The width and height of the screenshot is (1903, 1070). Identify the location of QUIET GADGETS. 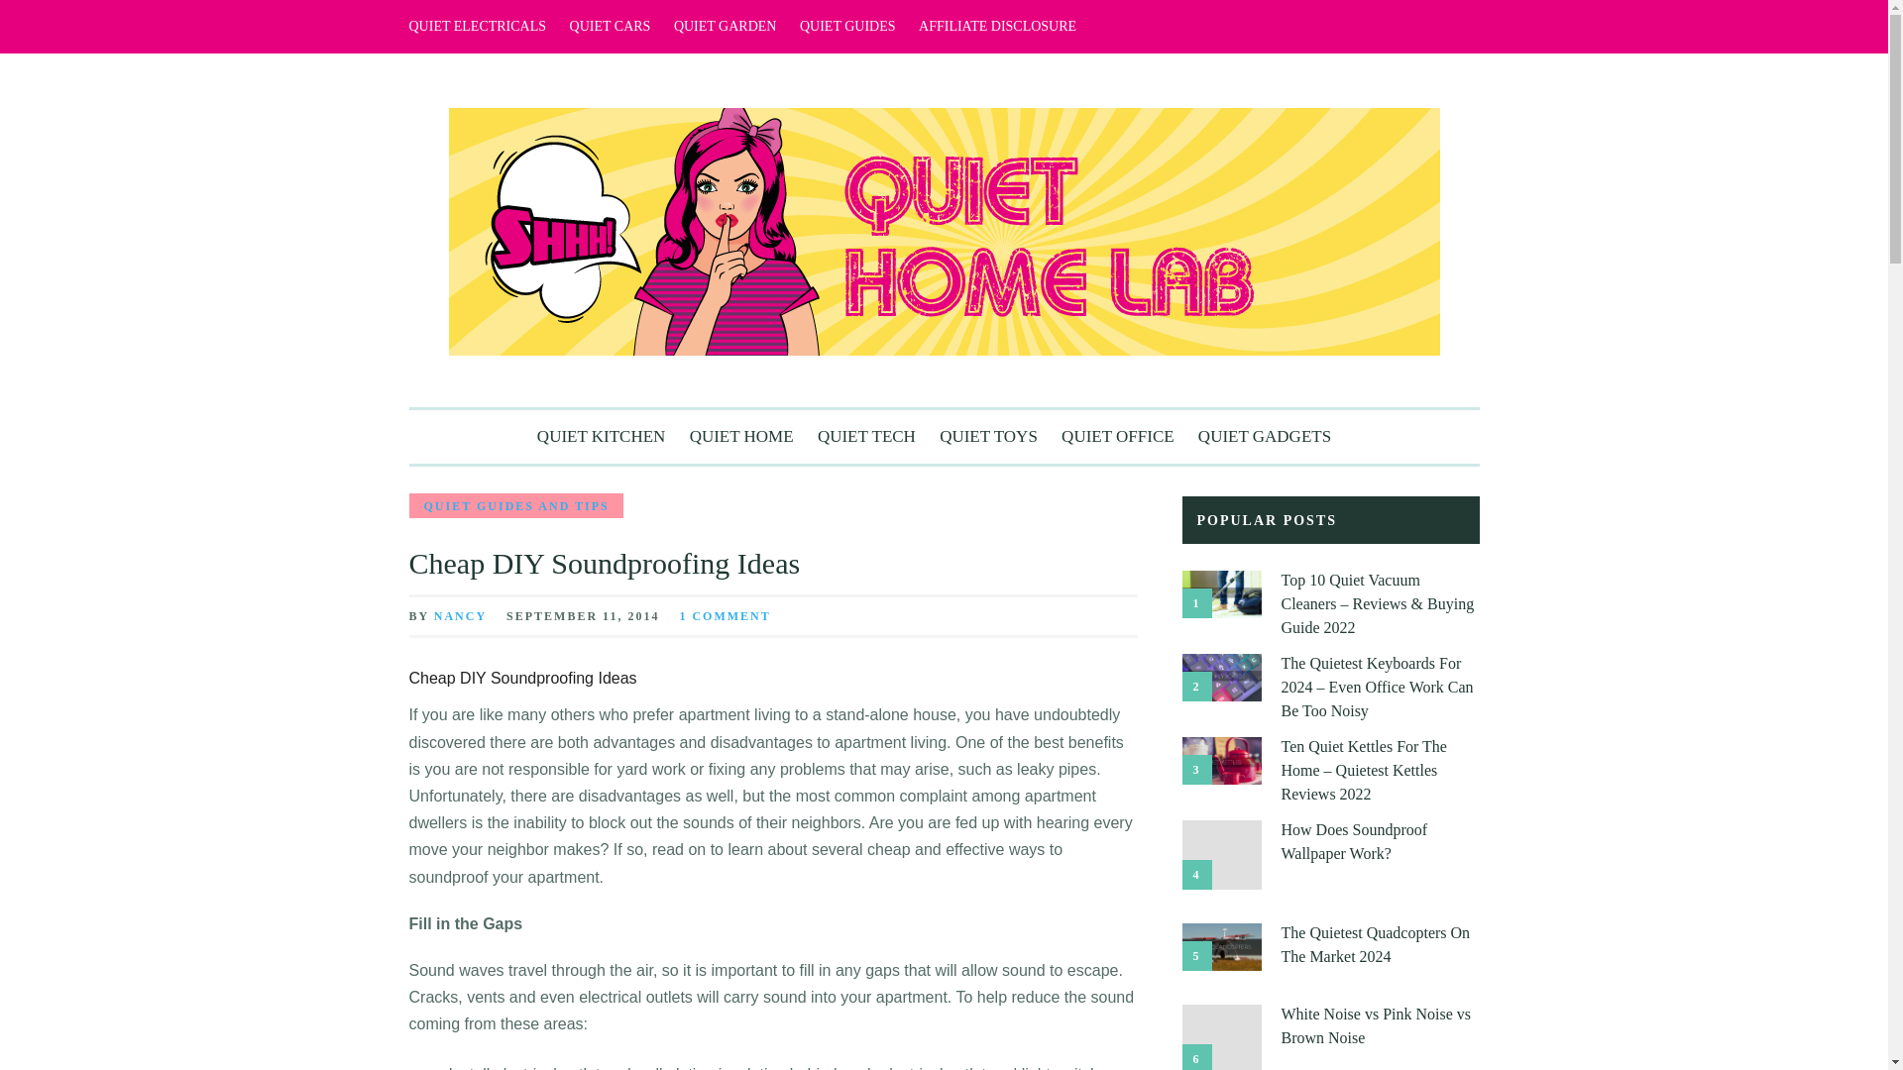
(1265, 436).